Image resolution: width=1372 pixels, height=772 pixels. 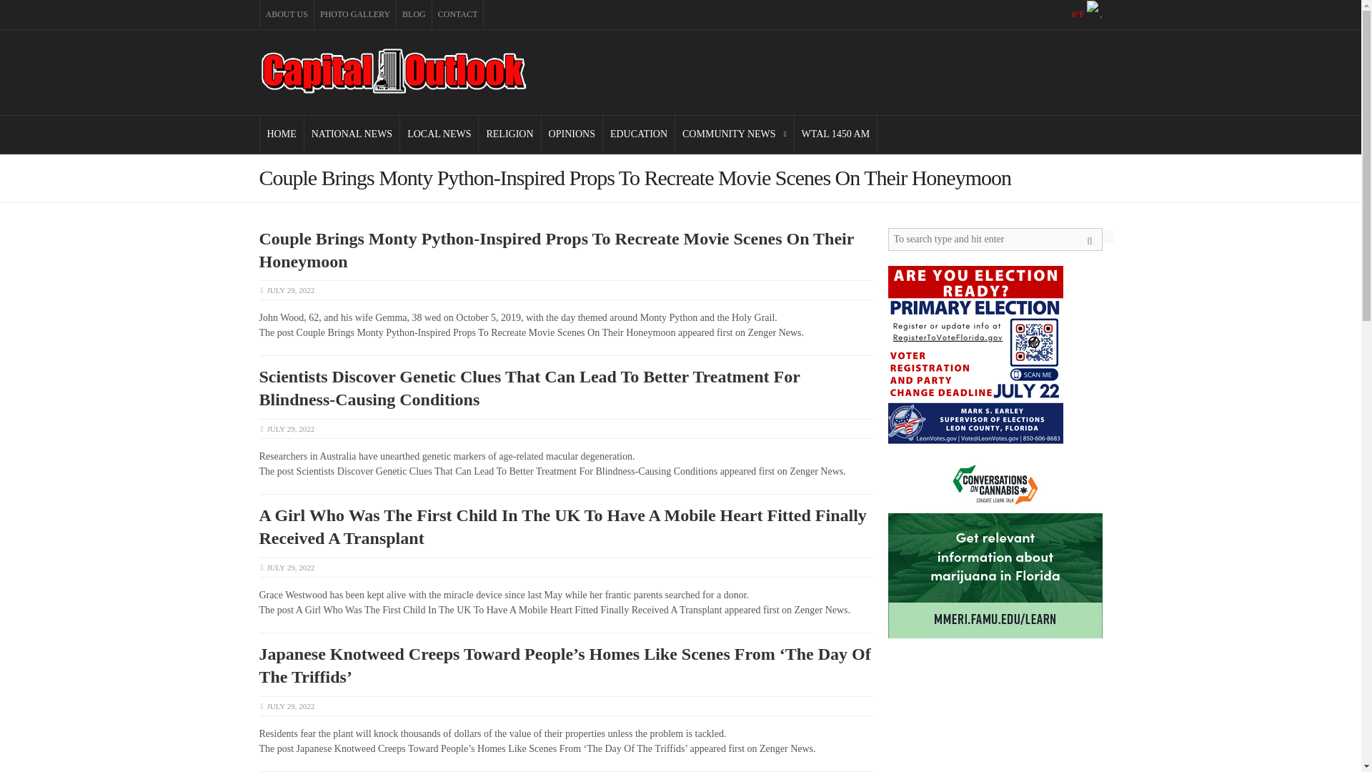 I want to click on WTAL 1450 AM, so click(x=836, y=134).